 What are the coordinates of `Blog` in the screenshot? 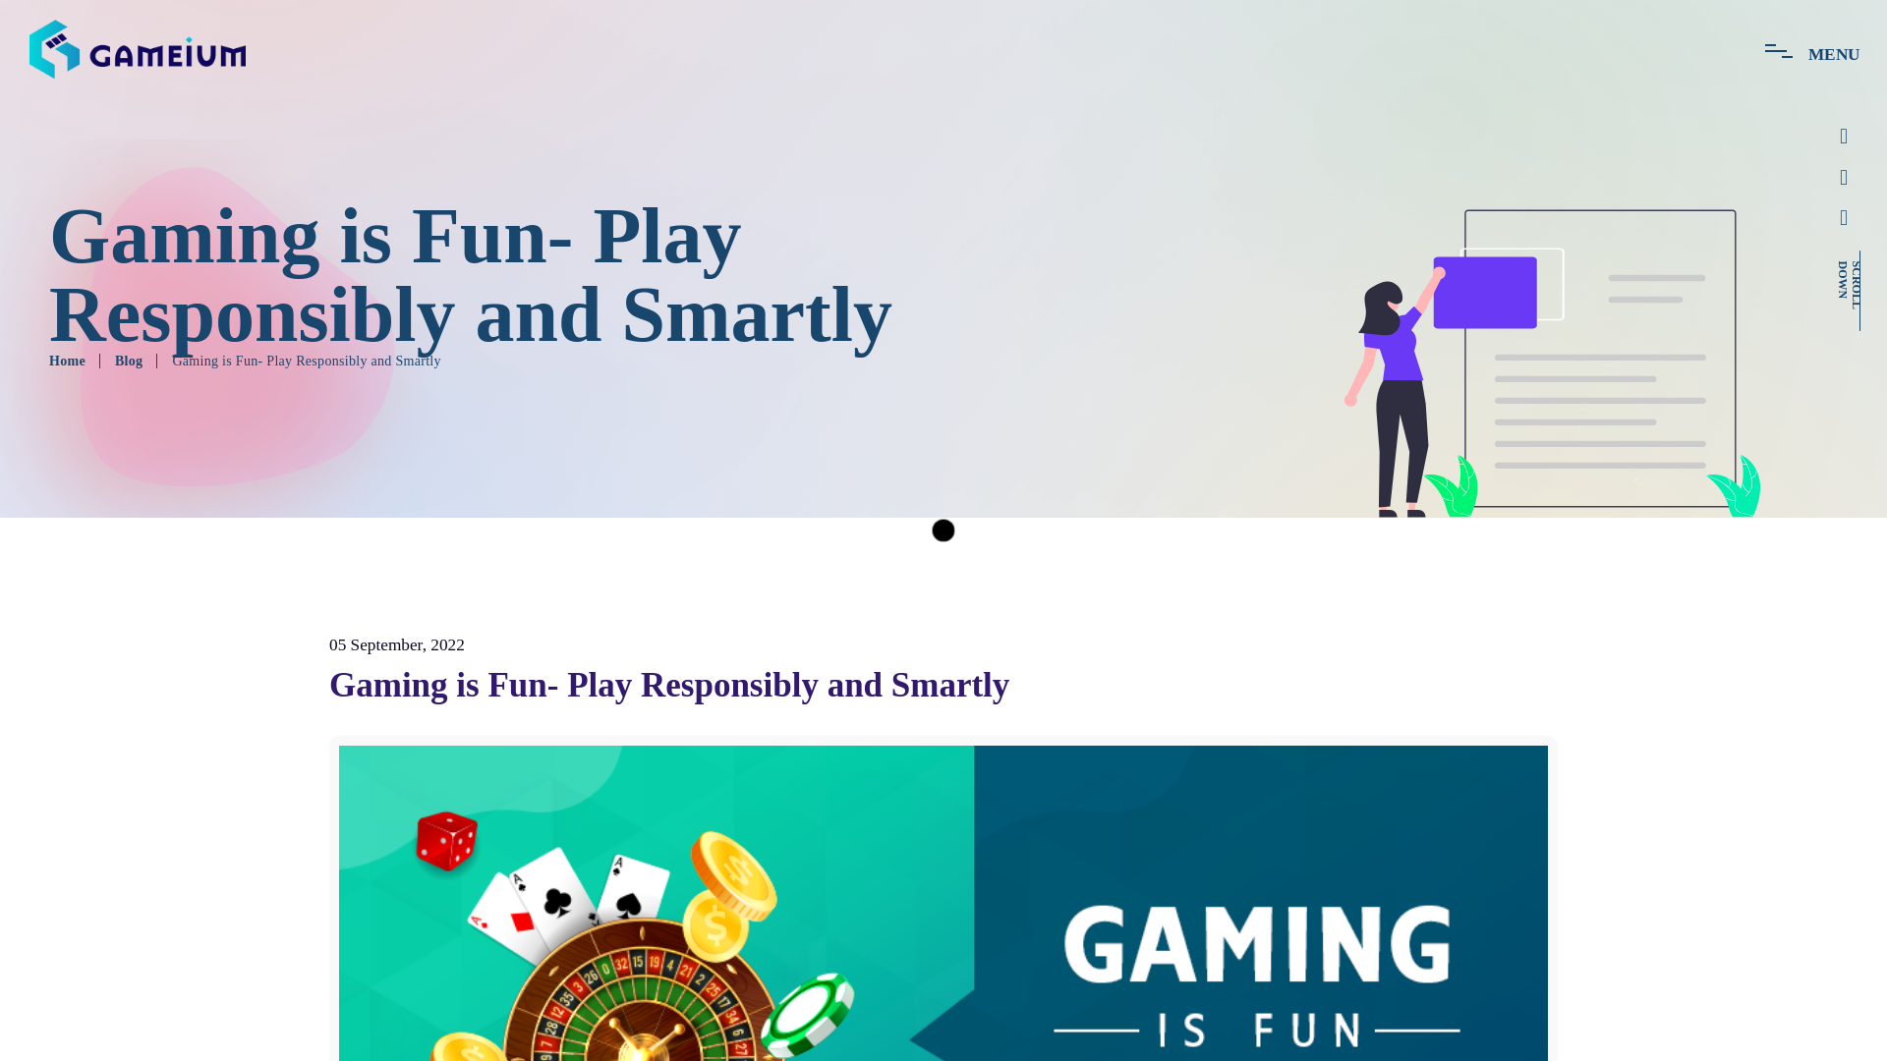 It's located at (129, 362).